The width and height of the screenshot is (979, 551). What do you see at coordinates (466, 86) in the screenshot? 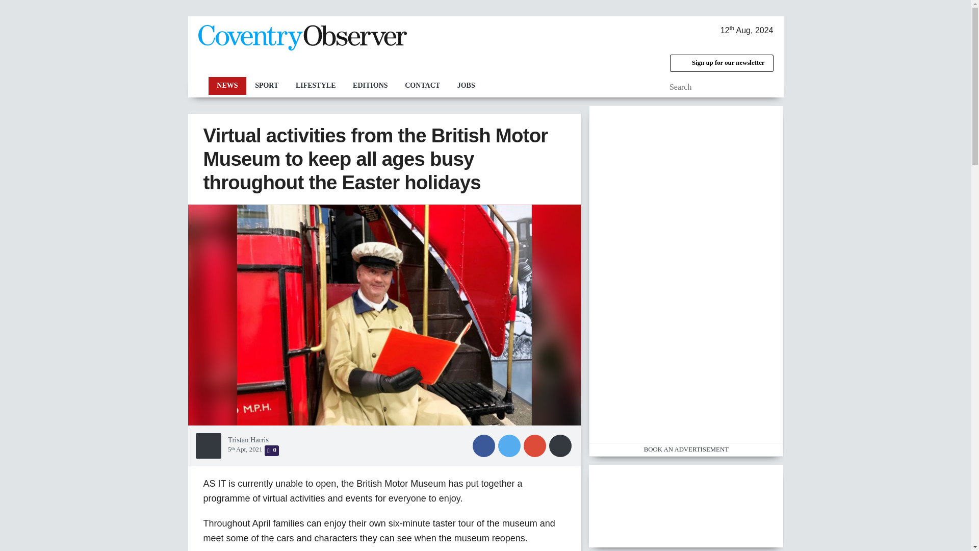
I see `JOBS` at bounding box center [466, 86].